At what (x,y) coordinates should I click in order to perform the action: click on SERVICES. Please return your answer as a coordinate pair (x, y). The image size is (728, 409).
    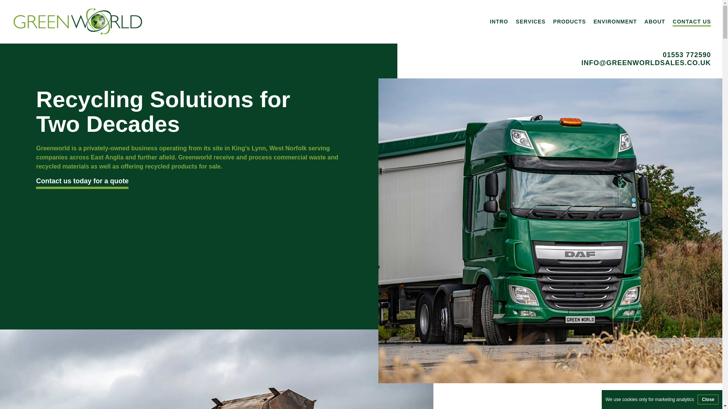
    Looking at the image, I should click on (530, 21).